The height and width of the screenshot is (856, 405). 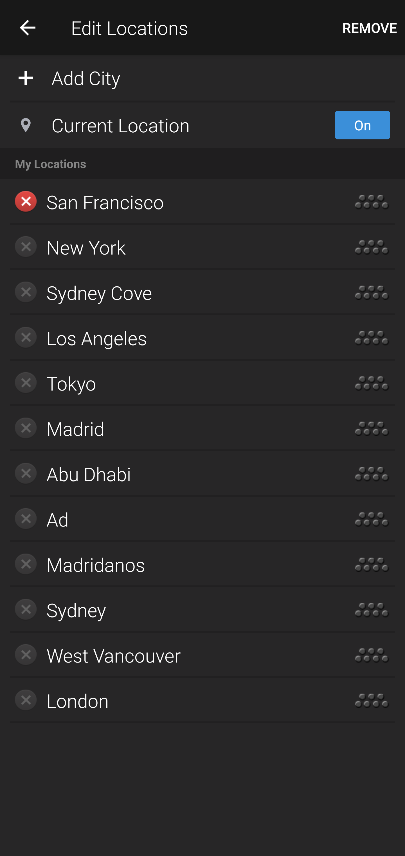 What do you see at coordinates (170, 474) in the screenshot?
I see `Delete: Abu Dhabi Abu Dhabi` at bounding box center [170, 474].